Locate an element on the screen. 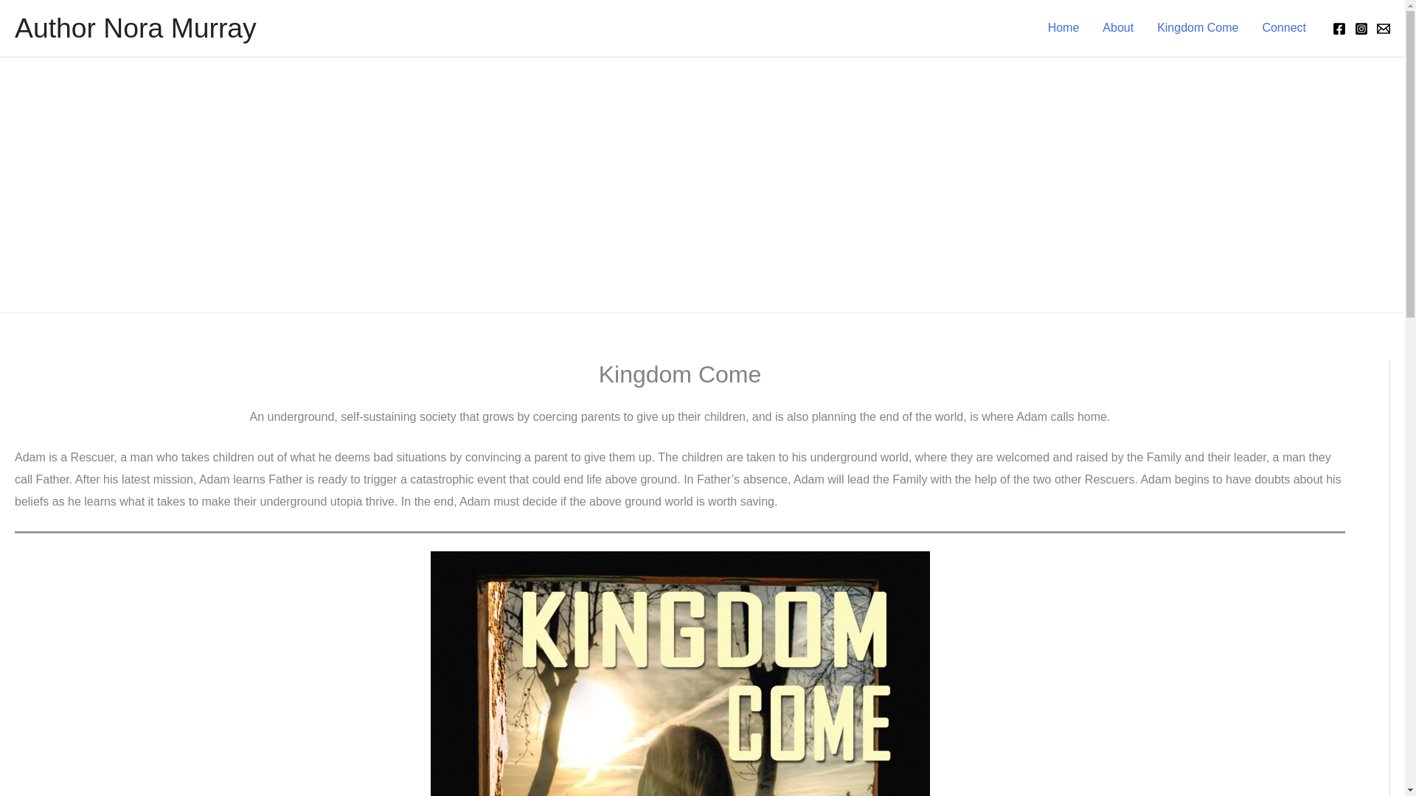  Kingdom Come is located at coordinates (1198, 28).